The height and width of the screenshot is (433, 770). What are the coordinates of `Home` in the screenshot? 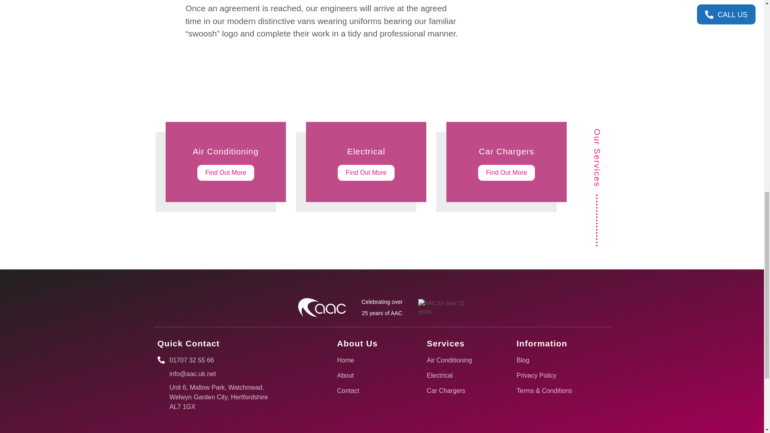 It's located at (548, 375).